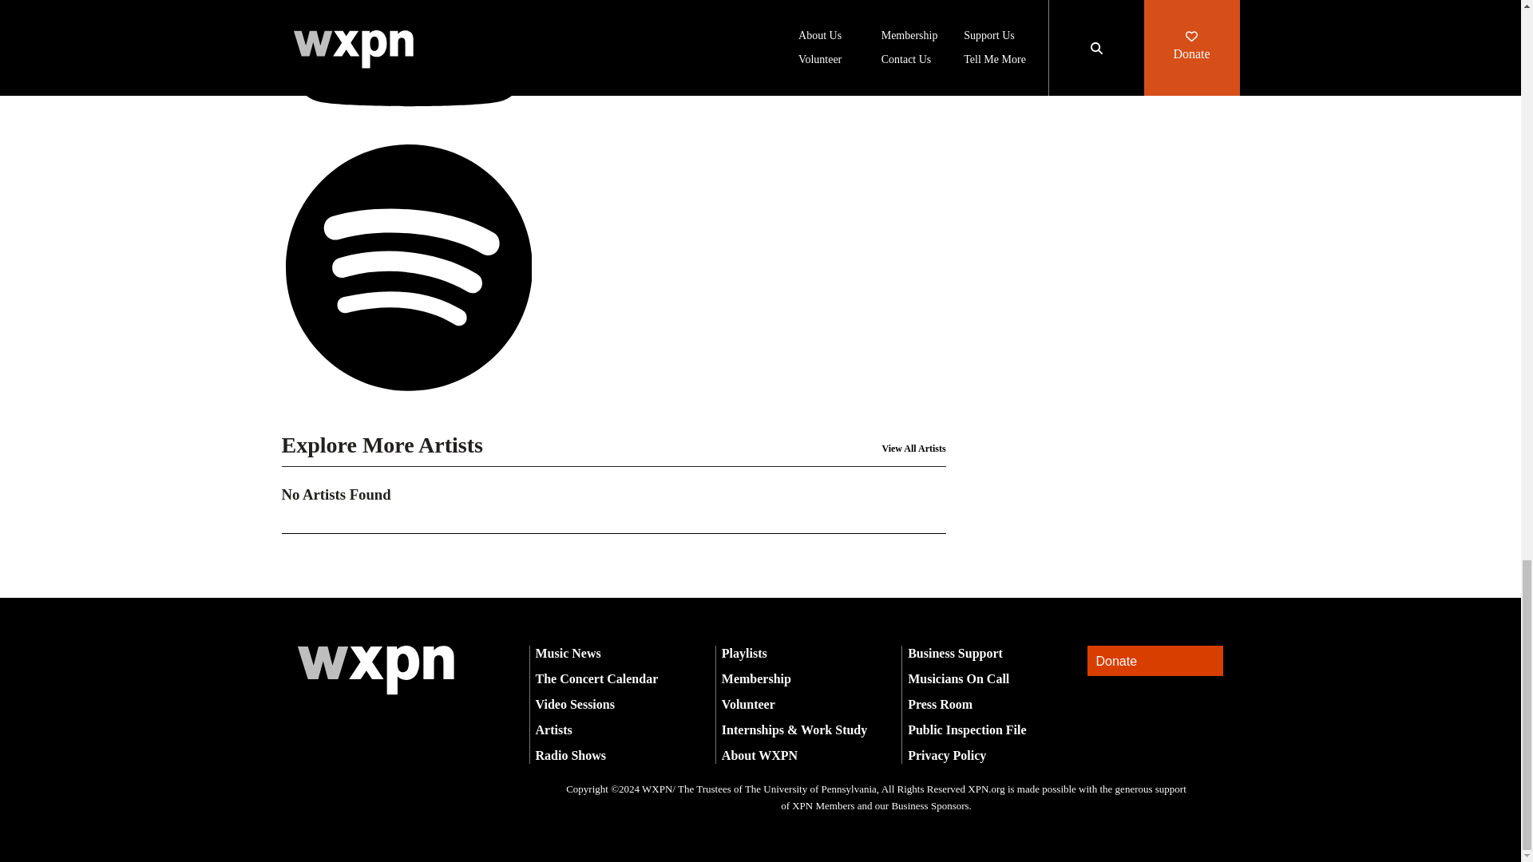 Image resolution: width=1533 pixels, height=862 pixels. Describe the element at coordinates (756, 678) in the screenshot. I see `Membership` at that location.